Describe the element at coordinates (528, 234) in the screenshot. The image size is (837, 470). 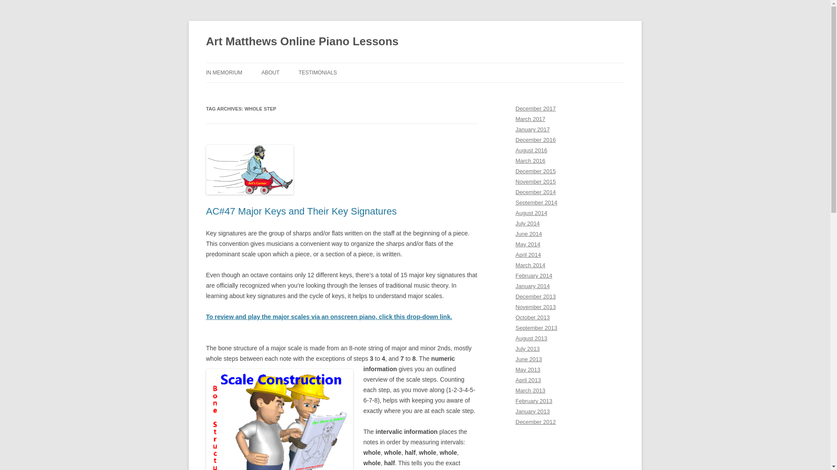
I see `June 2014` at that location.